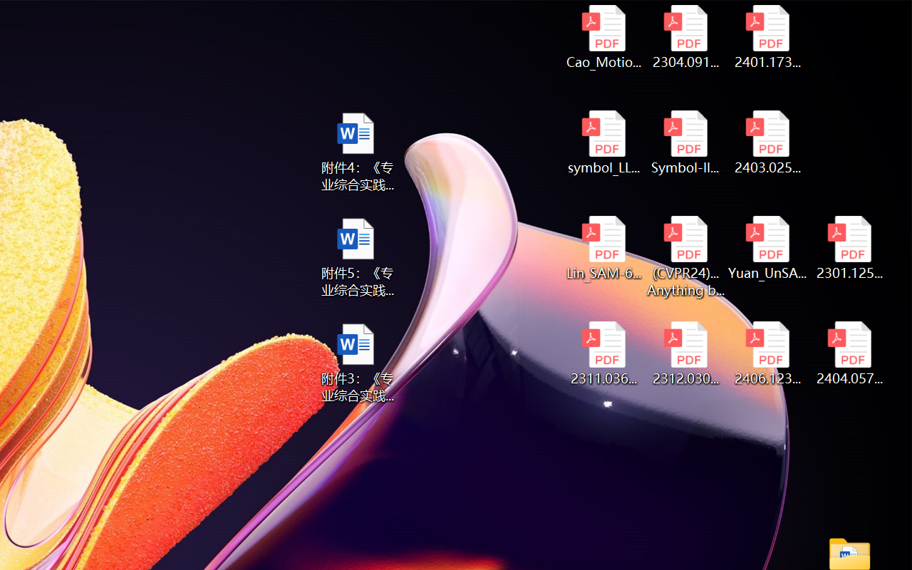  What do you see at coordinates (685, 142) in the screenshot?
I see `Symbol-llm-v2.pdf` at bounding box center [685, 142].